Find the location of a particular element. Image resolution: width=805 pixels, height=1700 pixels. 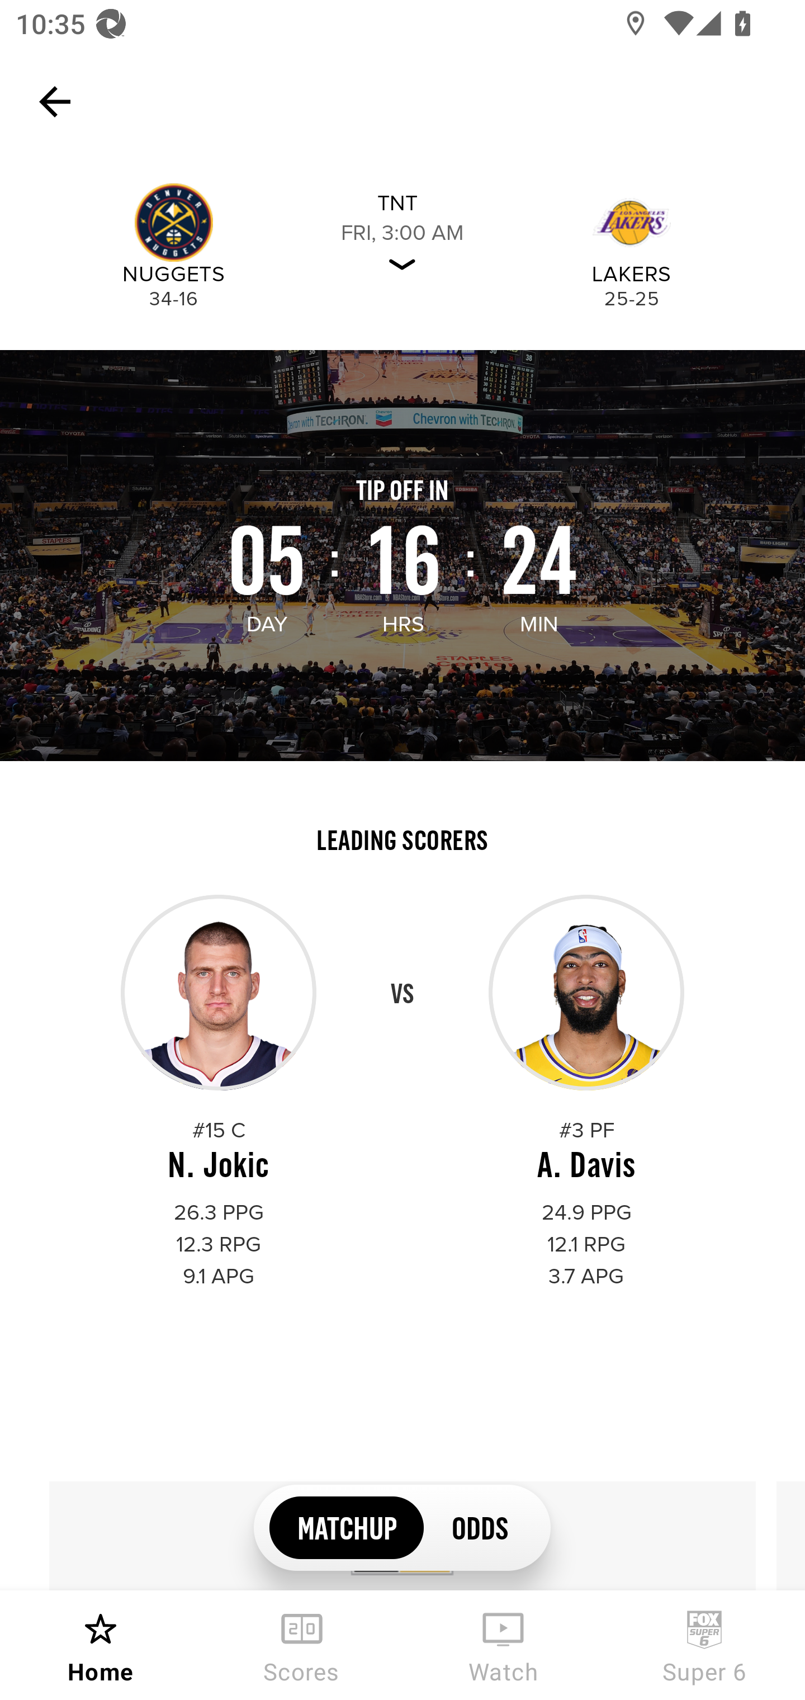

Super 6 is located at coordinates (704, 1645).